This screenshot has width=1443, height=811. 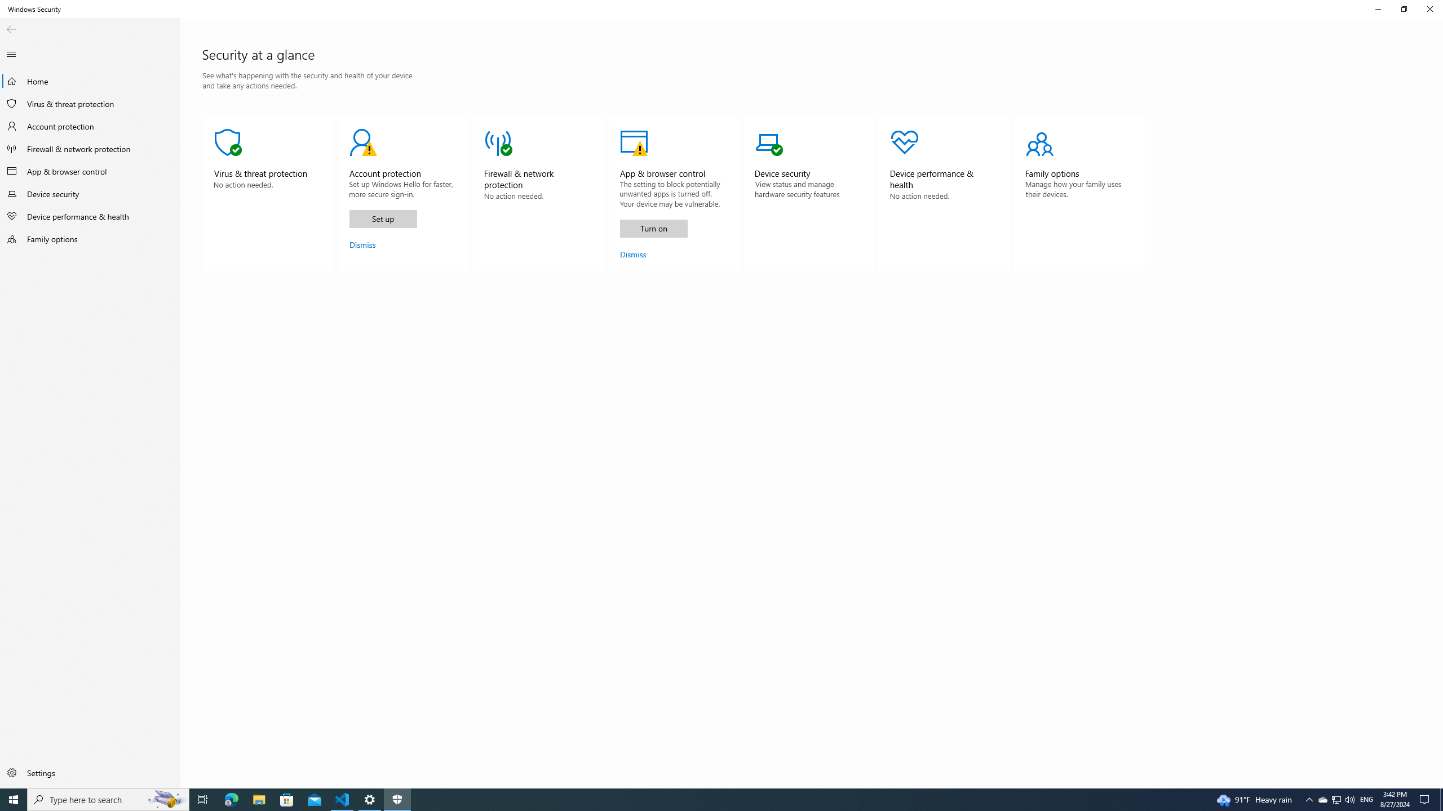 I want to click on Task View, so click(x=203, y=800).